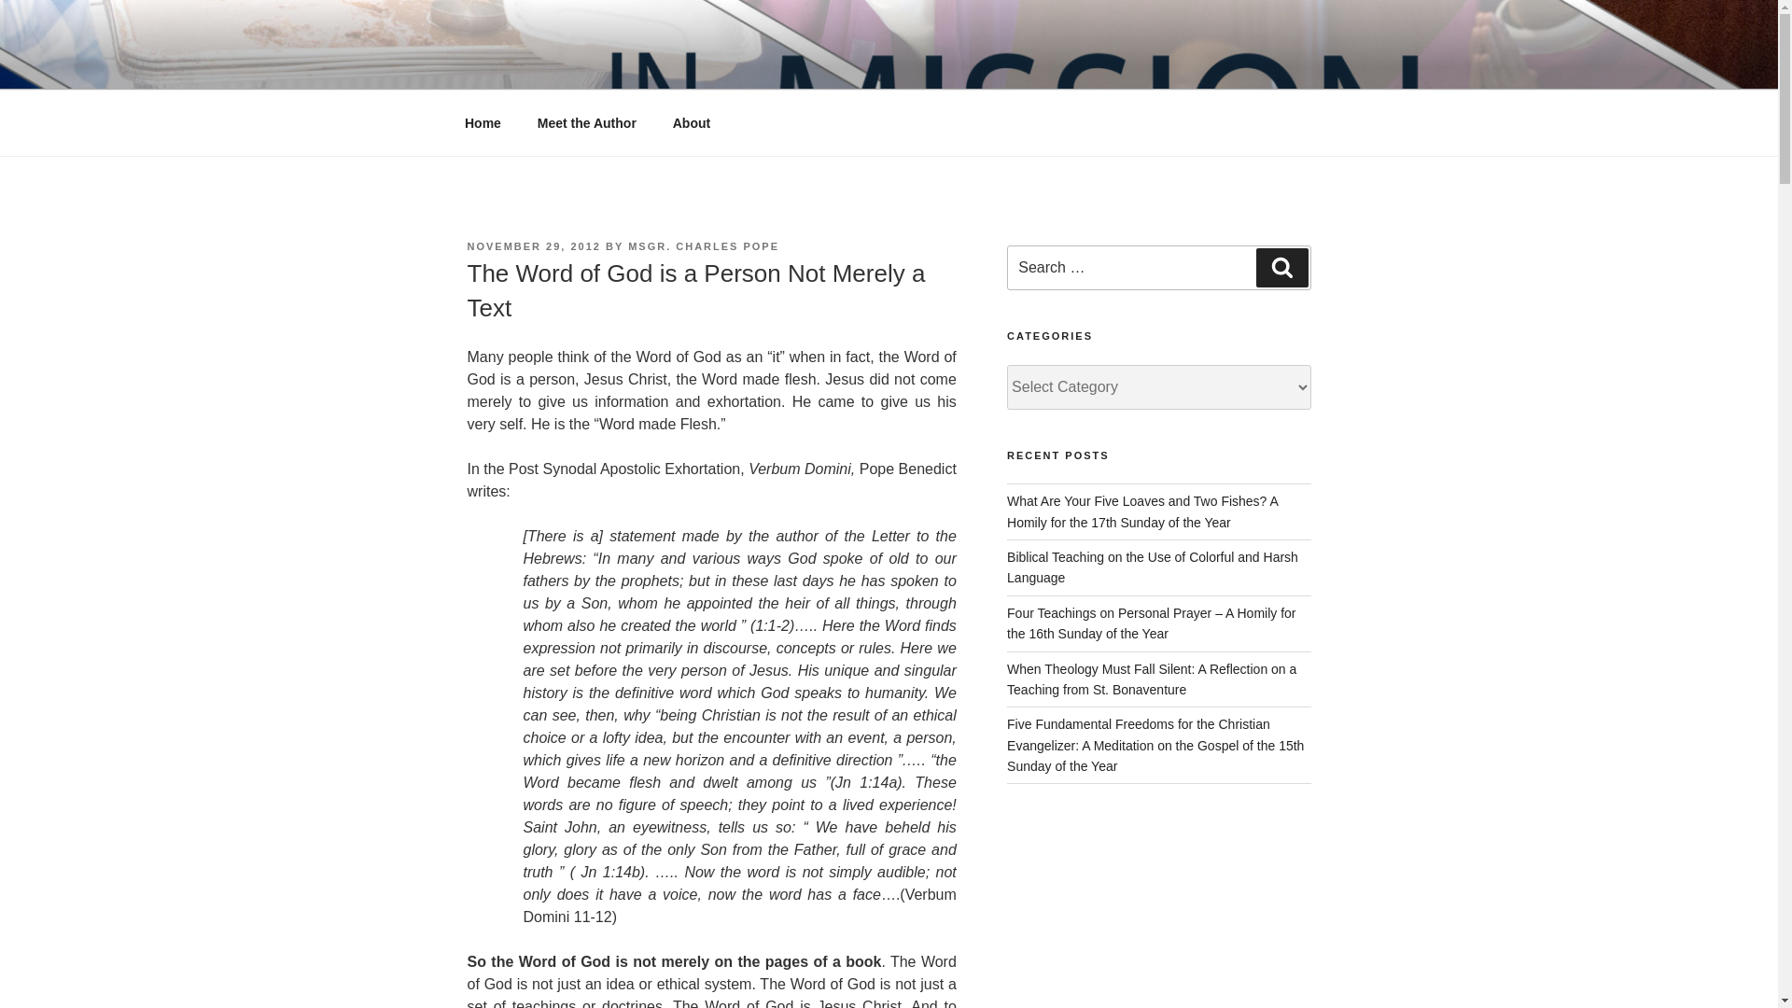 The height and width of the screenshot is (1008, 1792). What do you see at coordinates (1152, 567) in the screenshot?
I see `Biblical Teaching on the Use of Colorful and Harsh Language` at bounding box center [1152, 567].